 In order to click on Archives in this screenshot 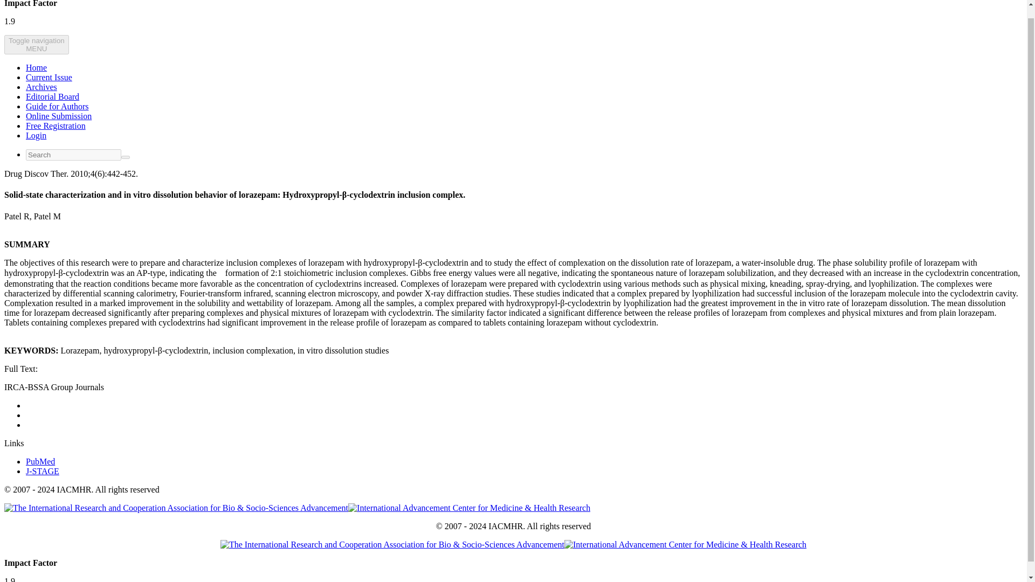, I will do `click(41, 87)`.